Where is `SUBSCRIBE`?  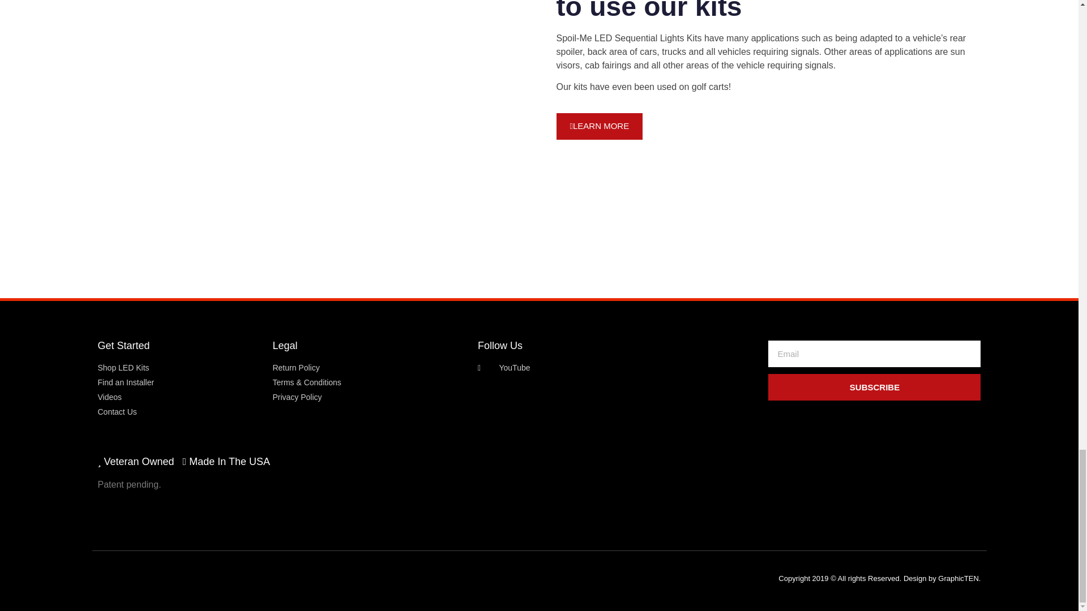
SUBSCRIBE is located at coordinates (874, 387).